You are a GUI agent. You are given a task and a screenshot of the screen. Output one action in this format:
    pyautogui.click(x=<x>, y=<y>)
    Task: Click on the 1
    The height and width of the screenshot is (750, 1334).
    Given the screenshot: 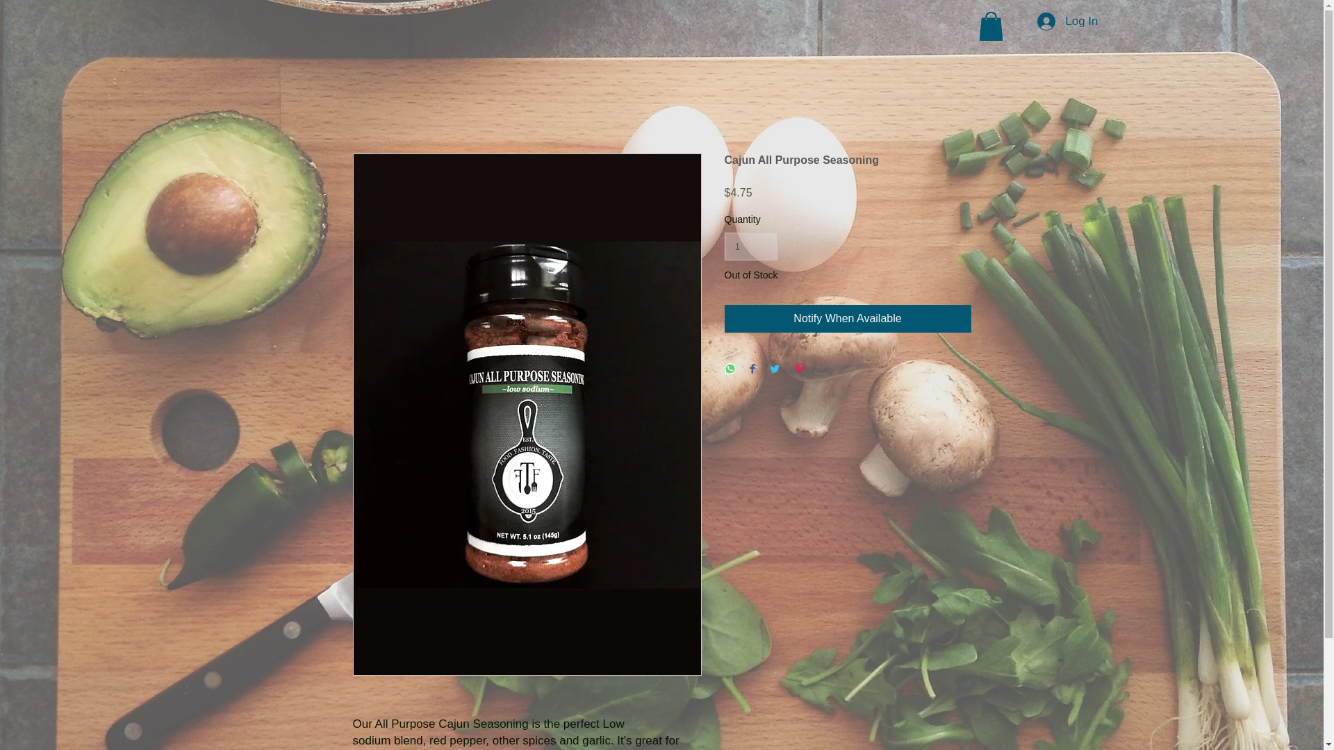 What is the action you would take?
    pyautogui.click(x=750, y=246)
    